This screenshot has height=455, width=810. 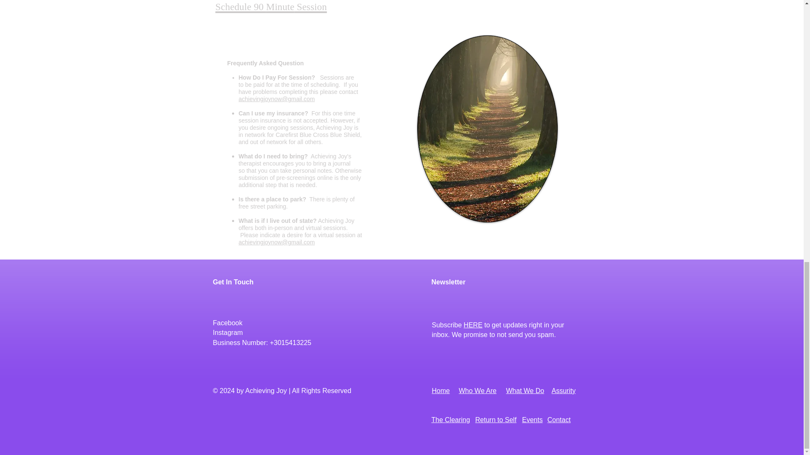 What do you see at coordinates (495, 420) in the screenshot?
I see `Return to Self` at bounding box center [495, 420].